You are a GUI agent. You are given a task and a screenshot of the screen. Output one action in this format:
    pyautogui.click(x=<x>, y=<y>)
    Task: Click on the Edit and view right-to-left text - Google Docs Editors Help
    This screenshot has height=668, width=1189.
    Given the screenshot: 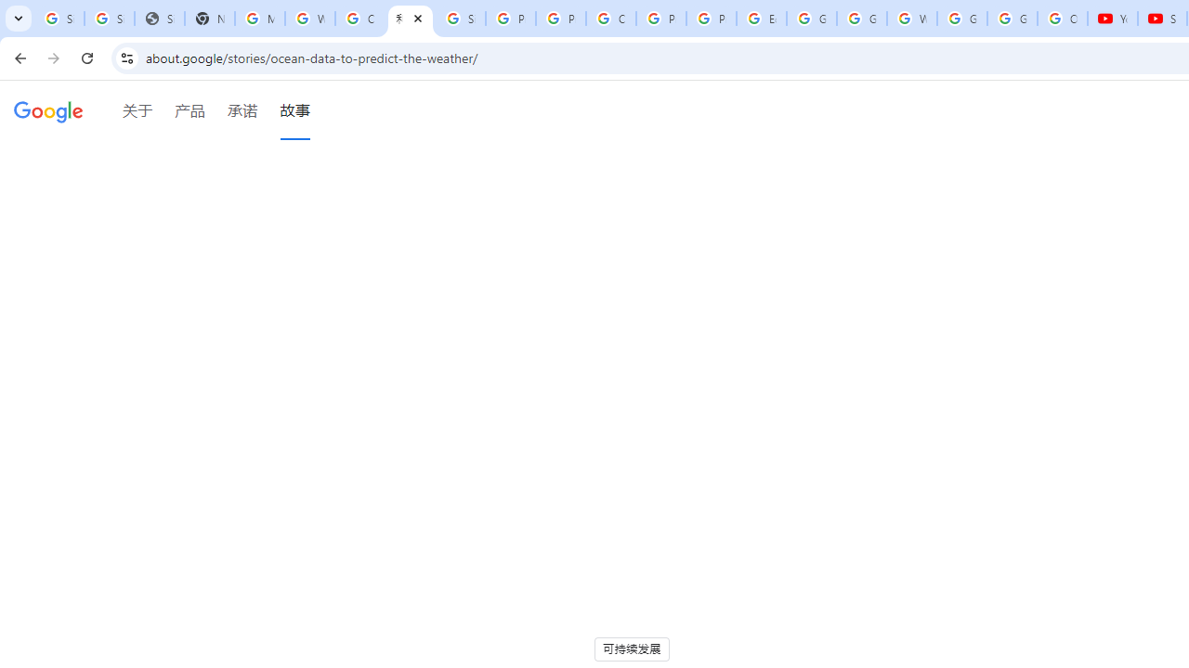 What is the action you would take?
    pyautogui.click(x=762, y=19)
    